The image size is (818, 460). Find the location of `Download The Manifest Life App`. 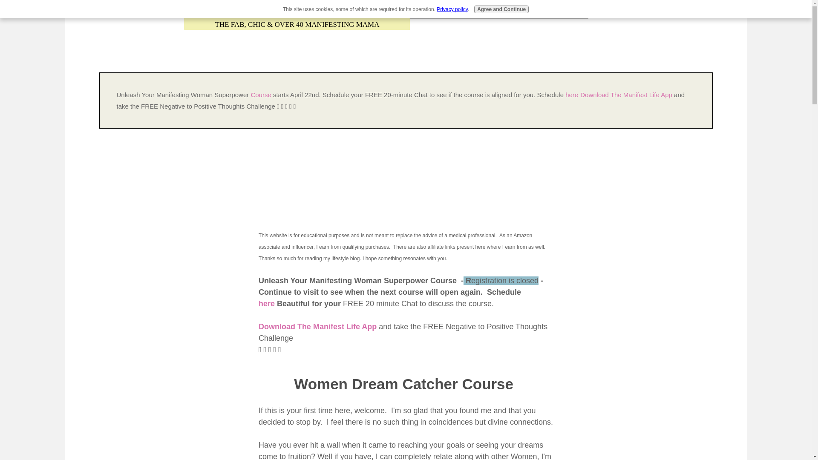

Download The Manifest Life App is located at coordinates (317, 326).